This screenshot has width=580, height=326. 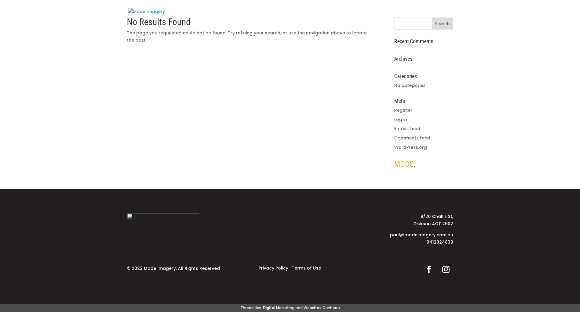 I want to click on Follow on Instagram, so click(x=446, y=270).